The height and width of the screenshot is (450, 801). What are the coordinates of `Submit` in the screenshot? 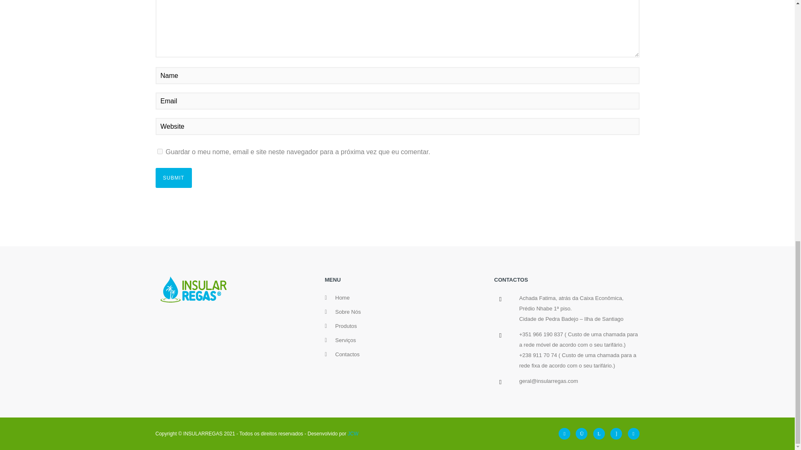 It's located at (173, 177).